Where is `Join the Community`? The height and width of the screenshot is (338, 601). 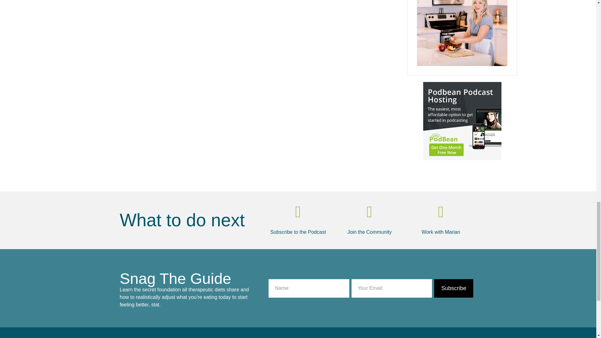 Join the Community is located at coordinates (369, 232).